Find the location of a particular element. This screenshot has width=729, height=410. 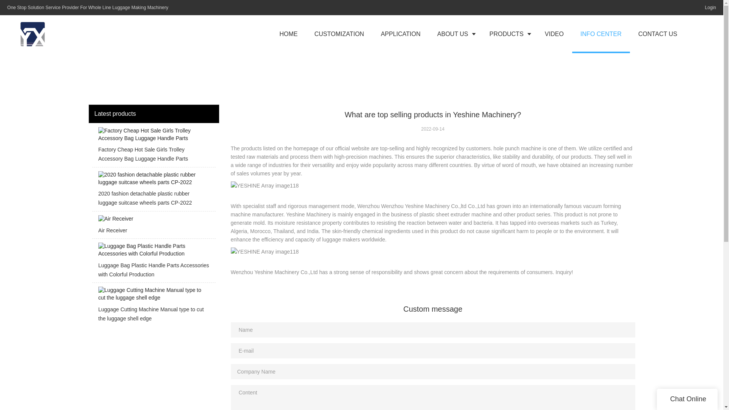

PRODUCTS is located at coordinates (509, 34).